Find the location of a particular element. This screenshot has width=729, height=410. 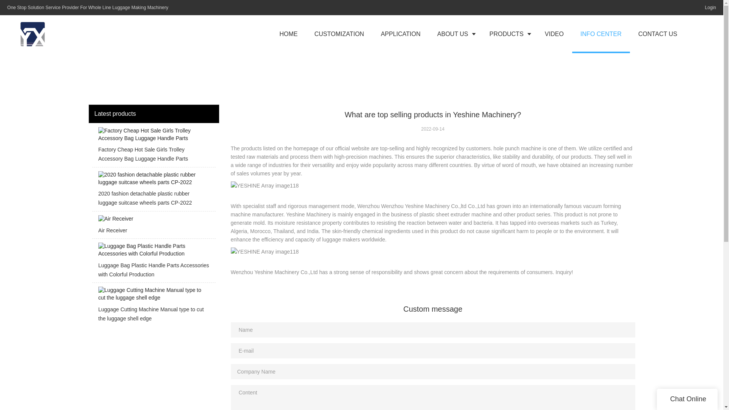

PRODUCTS is located at coordinates (509, 34).